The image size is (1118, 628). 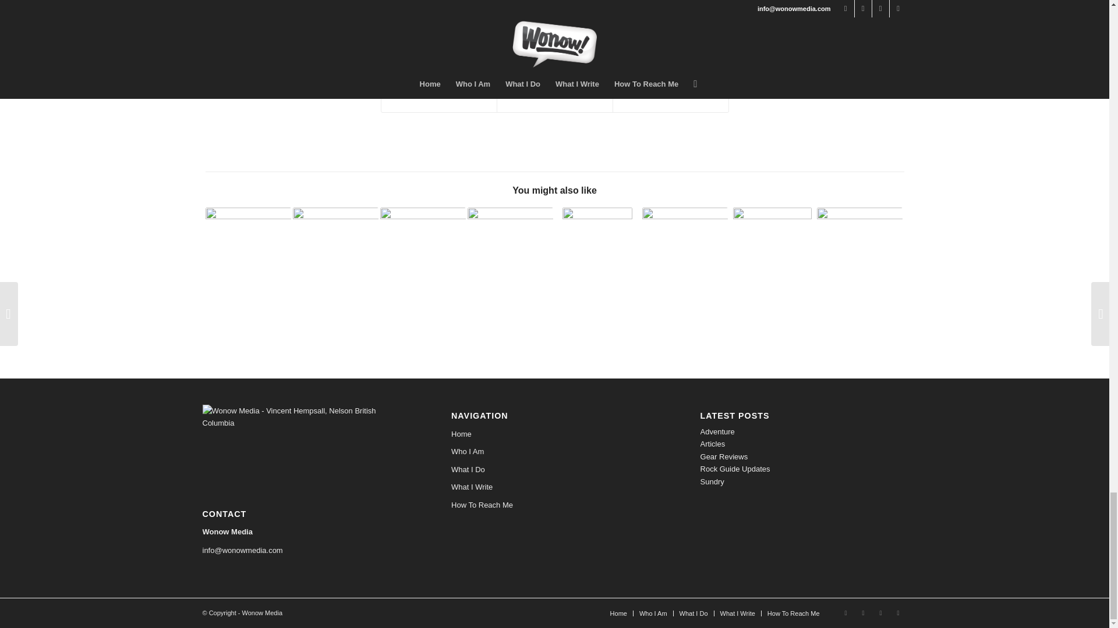 I want to click on rock climb, so click(x=493, y=17).